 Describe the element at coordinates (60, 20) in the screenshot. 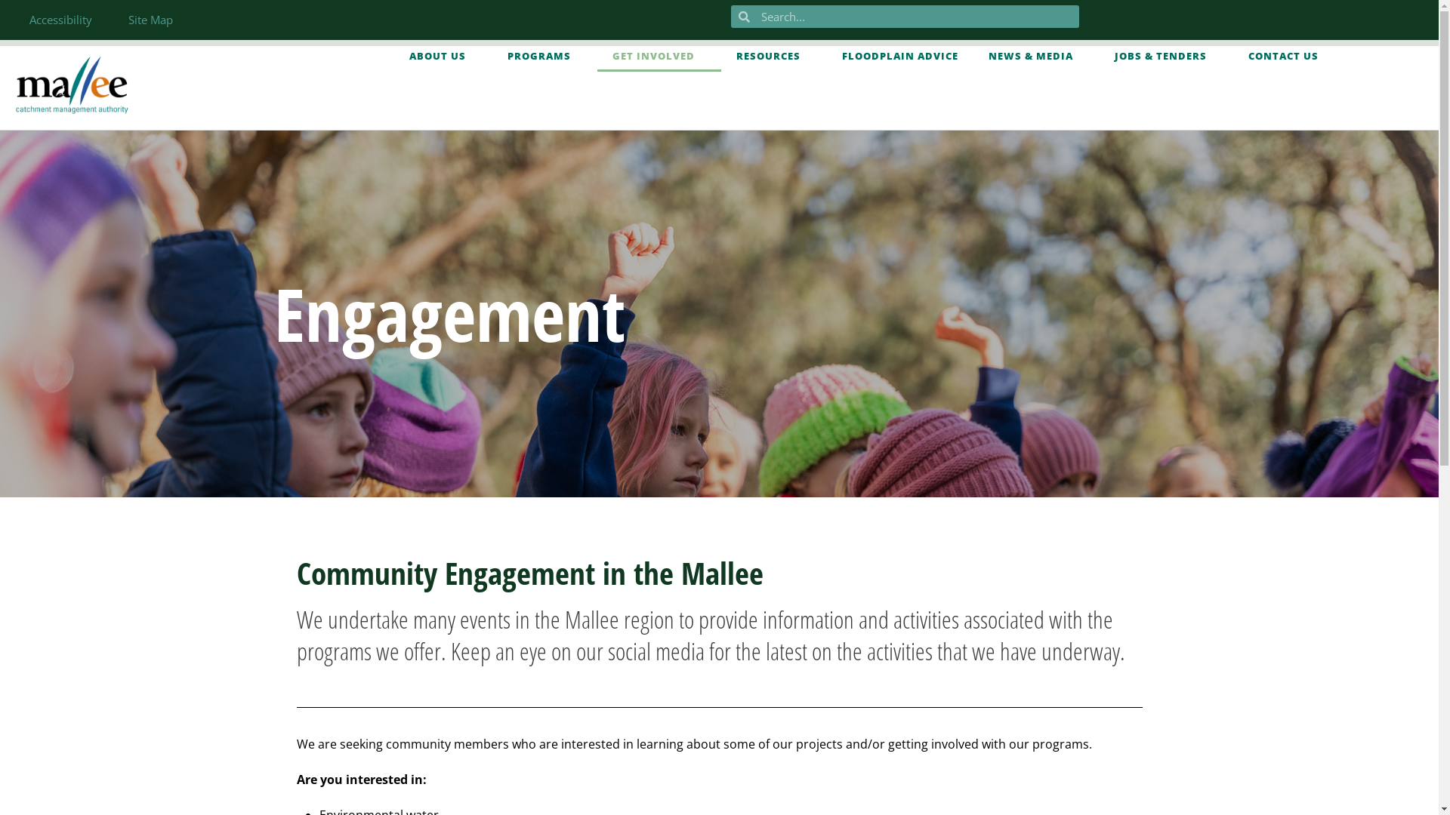

I see `Accessibility` at that location.